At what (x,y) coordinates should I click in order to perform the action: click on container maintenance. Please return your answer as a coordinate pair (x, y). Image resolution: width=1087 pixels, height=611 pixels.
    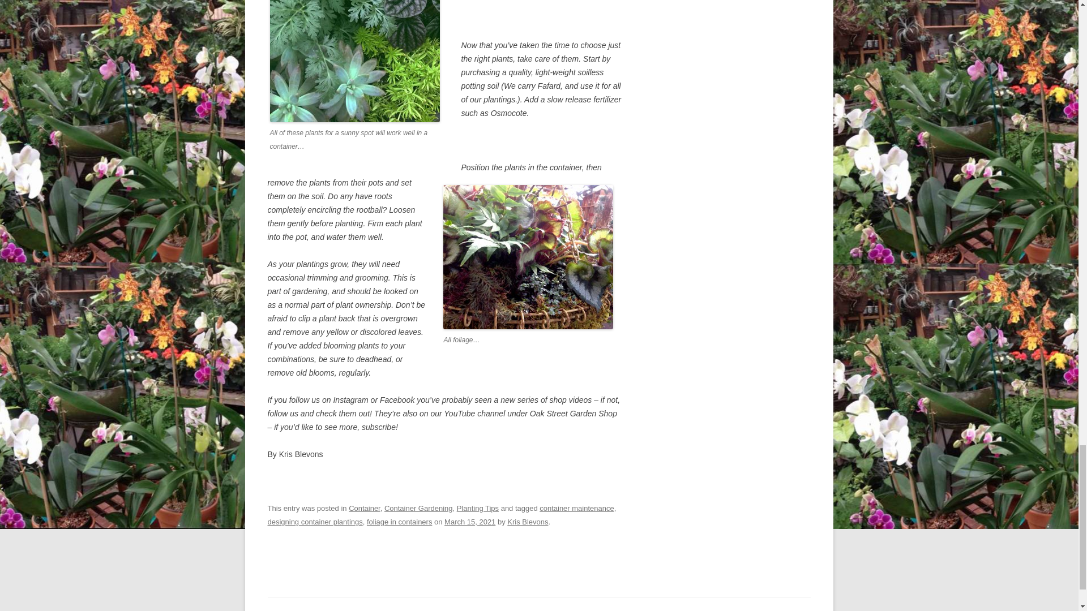
    Looking at the image, I should click on (576, 508).